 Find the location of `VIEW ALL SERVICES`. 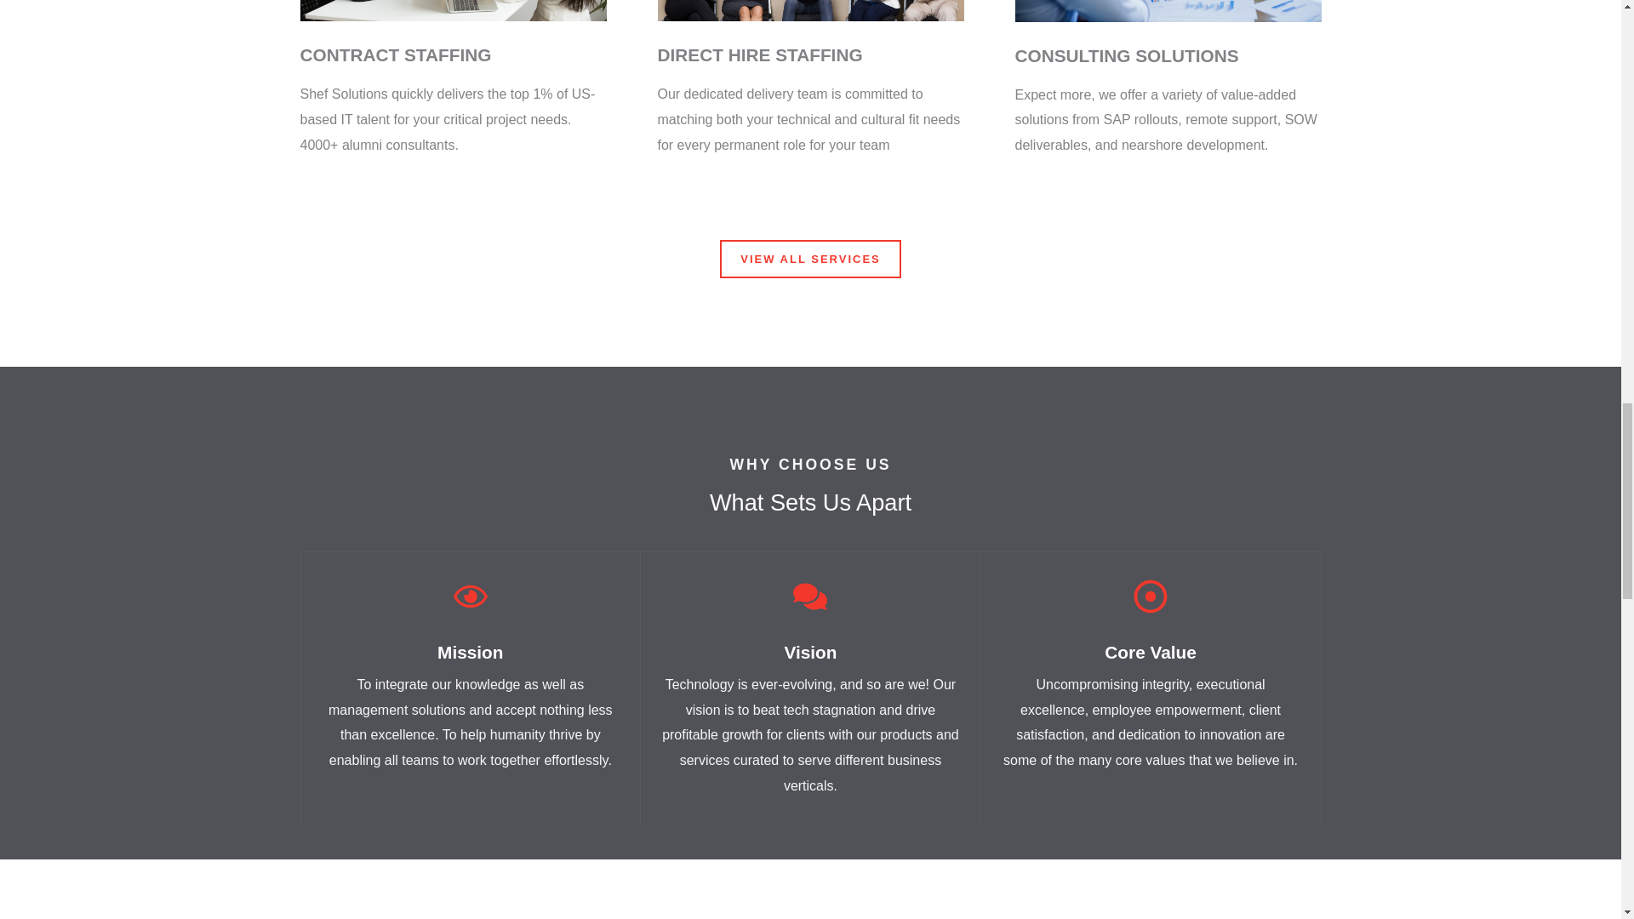

VIEW ALL SERVICES is located at coordinates (810, 259).